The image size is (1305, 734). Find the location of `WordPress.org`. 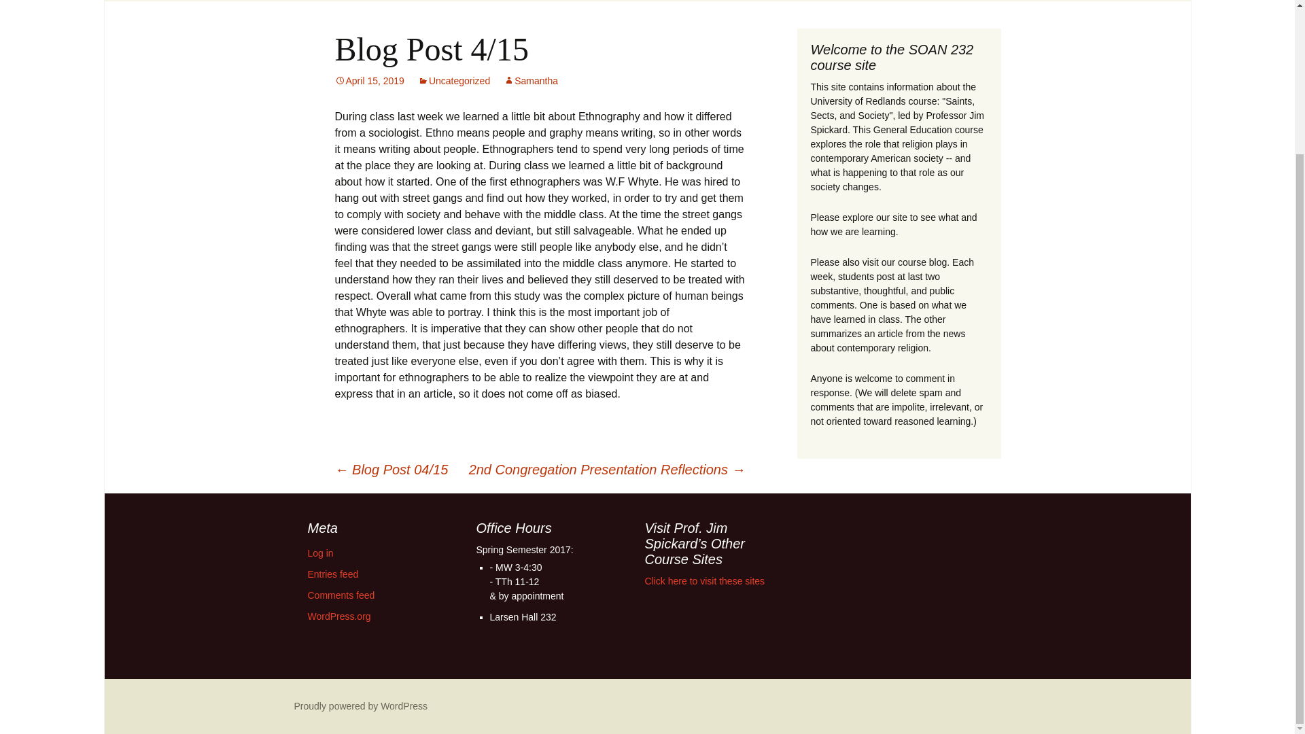

WordPress.org is located at coordinates (338, 616).